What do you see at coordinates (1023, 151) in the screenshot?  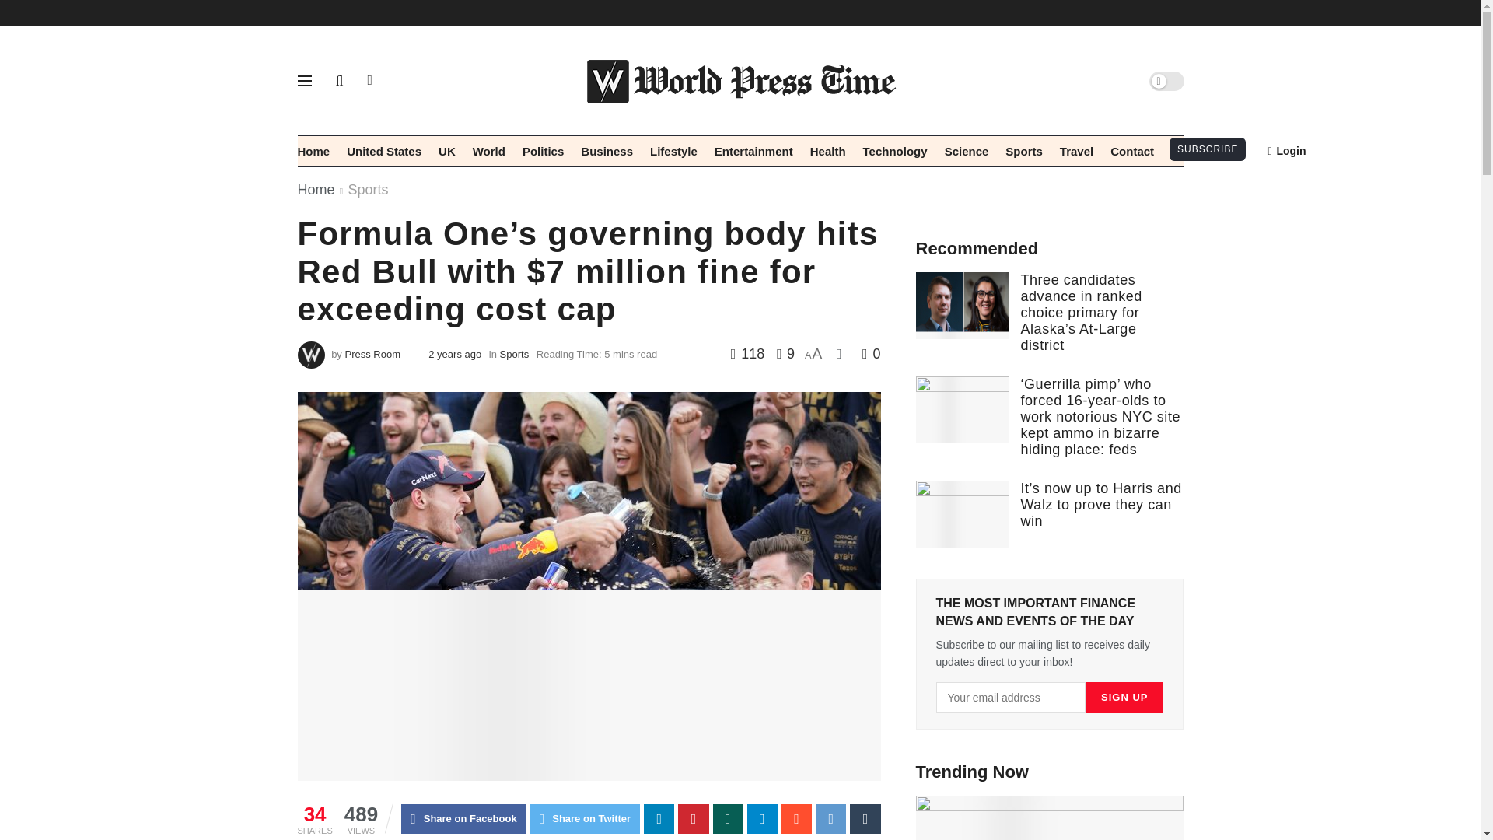 I see `Sports` at bounding box center [1023, 151].